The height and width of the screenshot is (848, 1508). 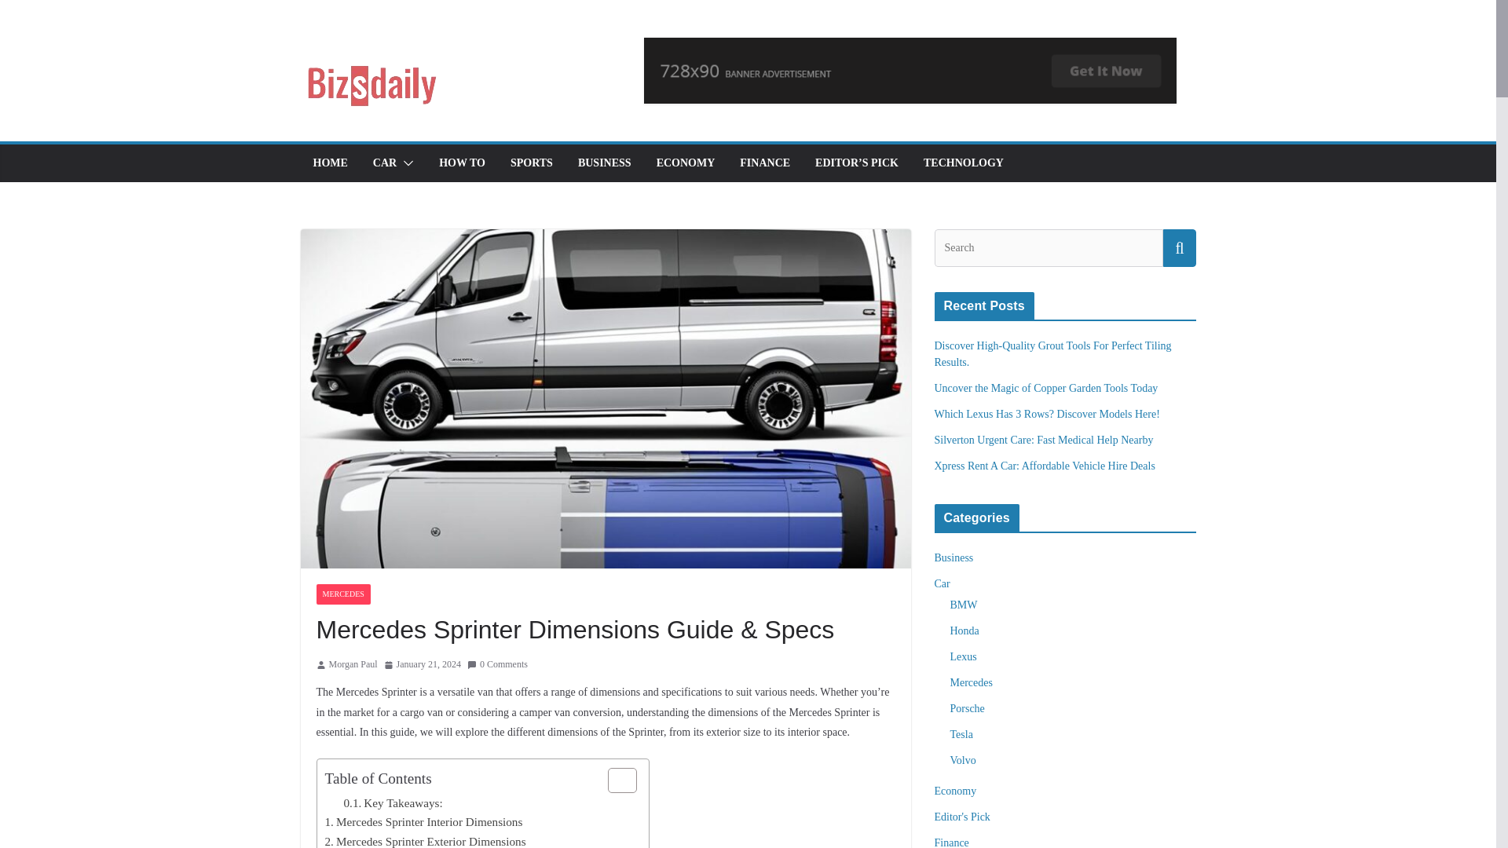 What do you see at coordinates (462, 163) in the screenshot?
I see `HOW TO` at bounding box center [462, 163].